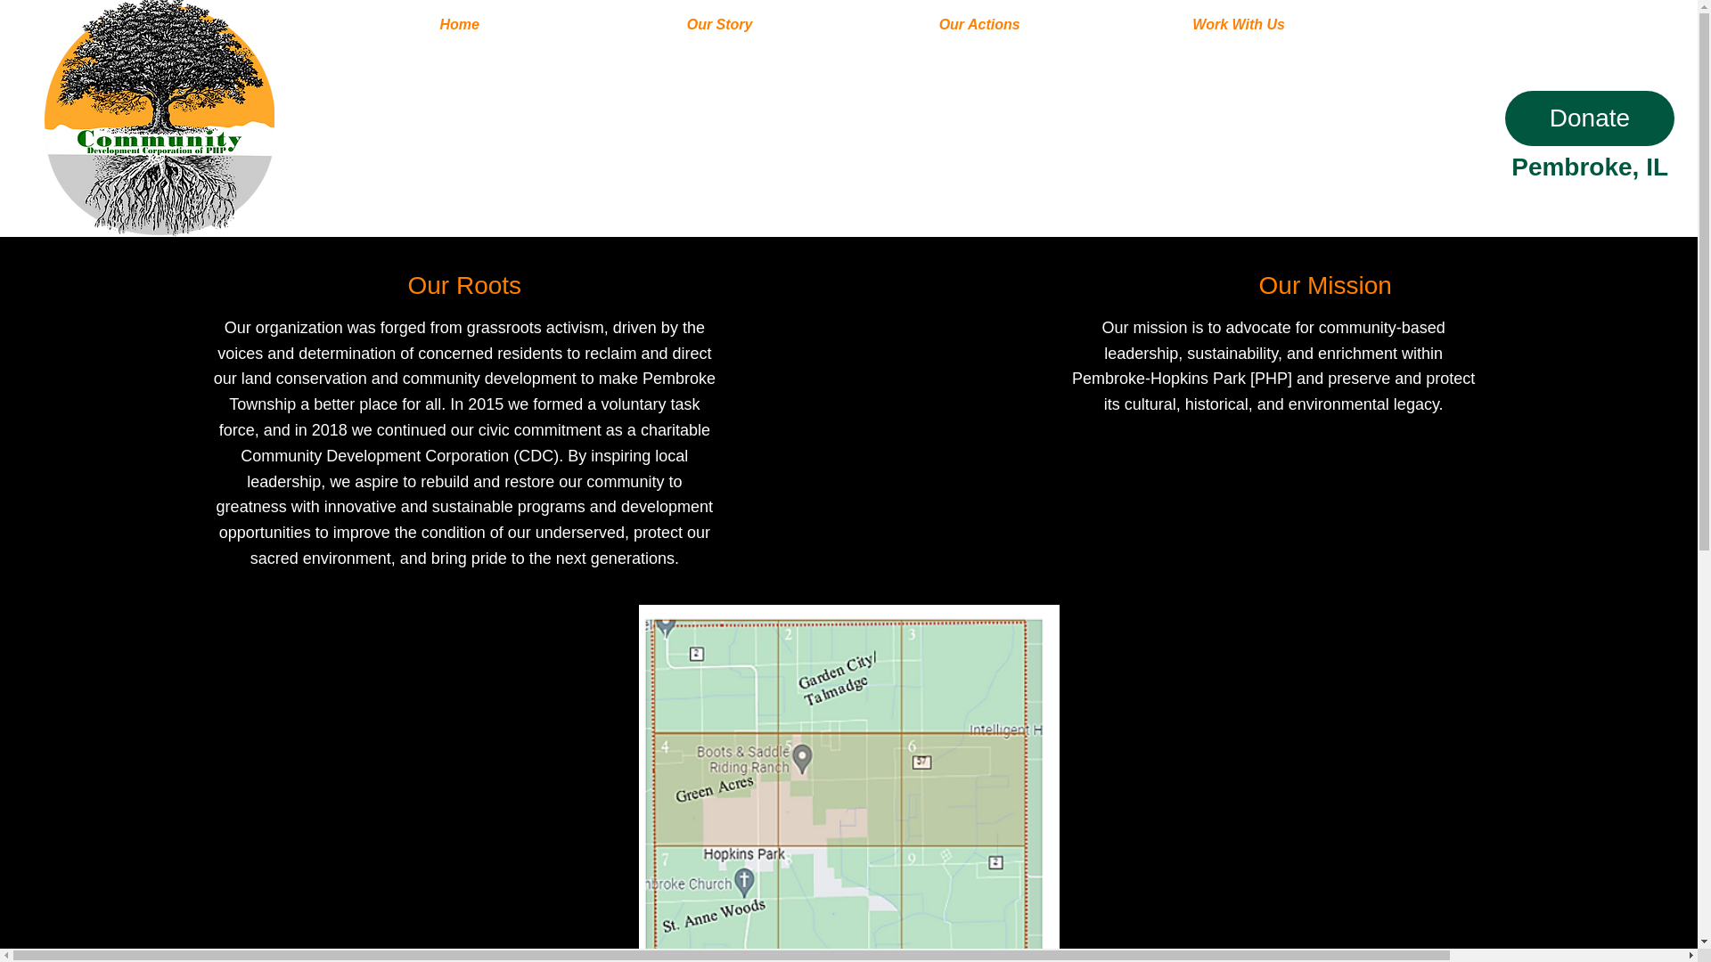 This screenshot has width=1711, height=962. Describe the element at coordinates (460, 29) in the screenshot. I see `Home` at that location.